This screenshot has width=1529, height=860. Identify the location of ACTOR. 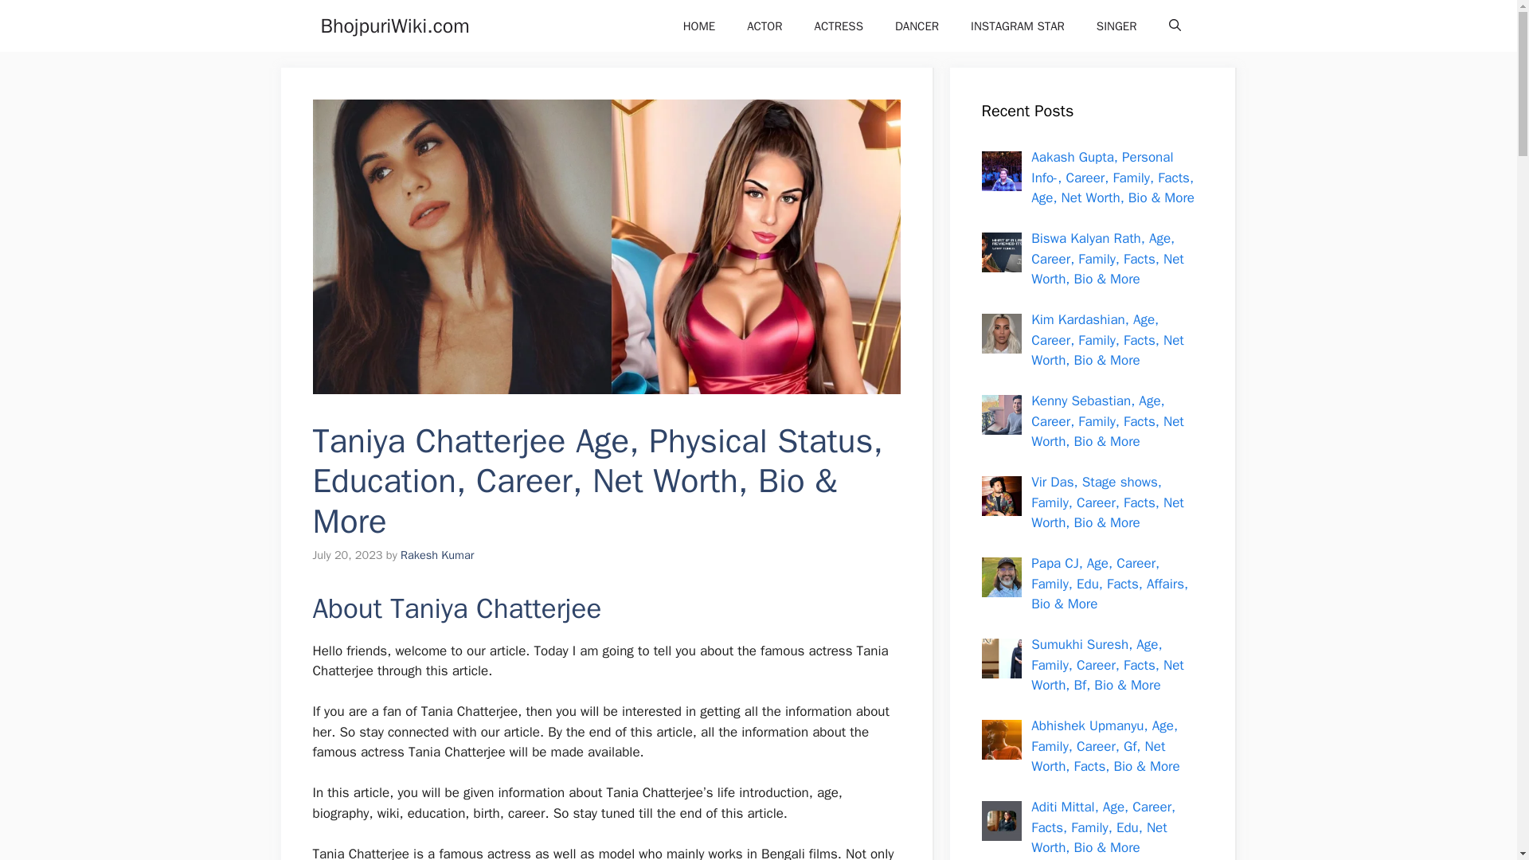
(764, 25).